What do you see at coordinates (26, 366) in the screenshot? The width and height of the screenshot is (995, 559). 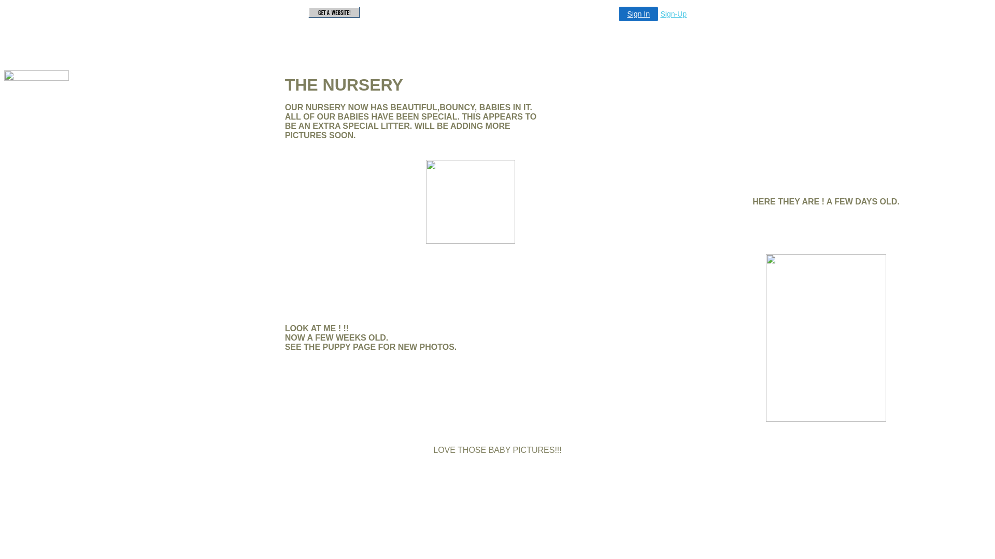 I see `Contact Us` at bounding box center [26, 366].